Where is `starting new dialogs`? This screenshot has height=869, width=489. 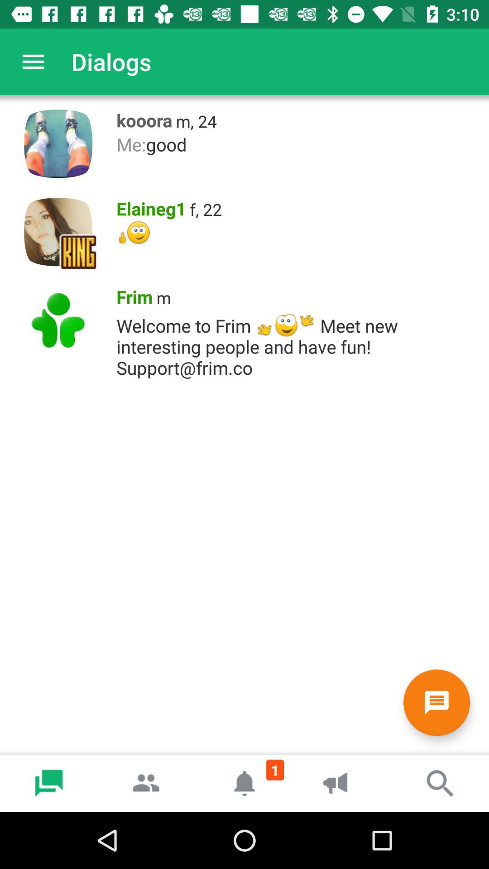 starting new dialogs is located at coordinates (436, 702).